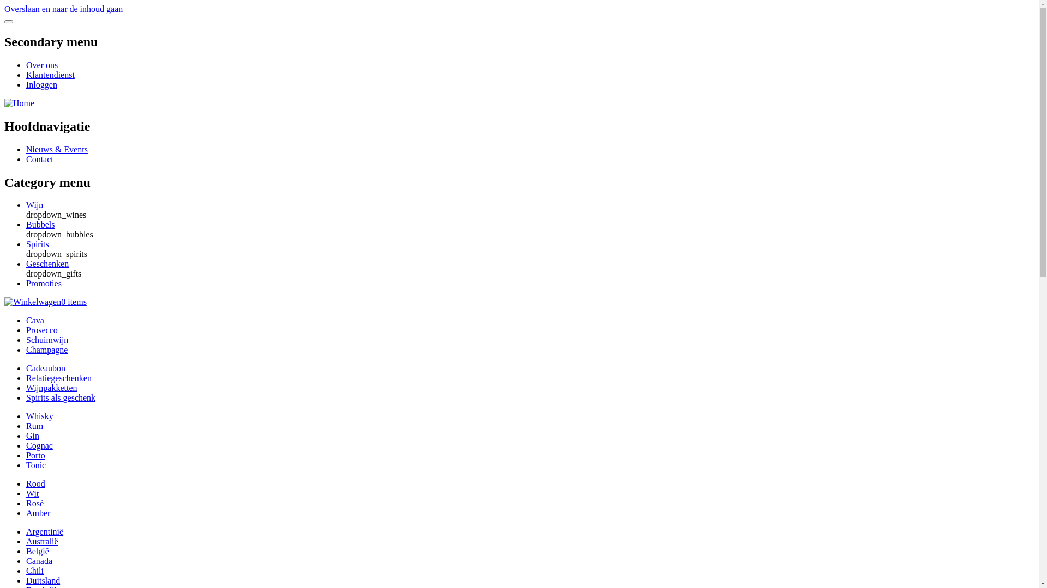 The image size is (1047, 588). What do you see at coordinates (47, 340) in the screenshot?
I see `Schuimwijn` at bounding box center [47, 340].